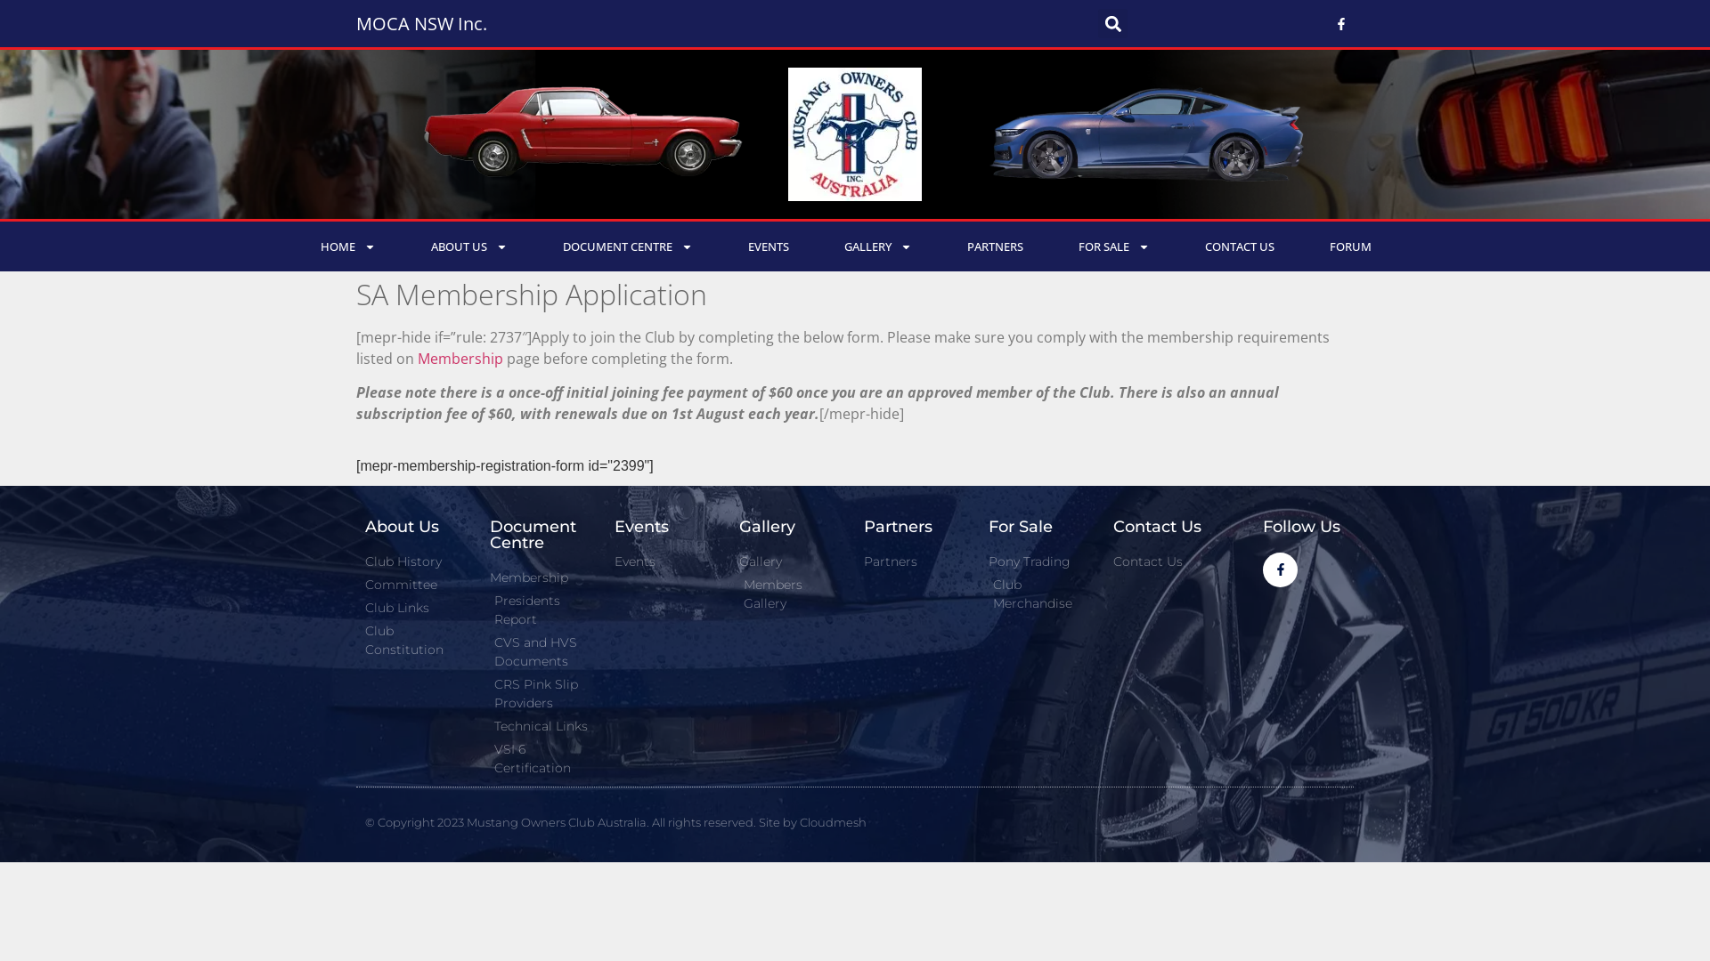 The width and height of the screenshot is (1710, 961). I want to click on CONTACT US, so click(1240, 246).